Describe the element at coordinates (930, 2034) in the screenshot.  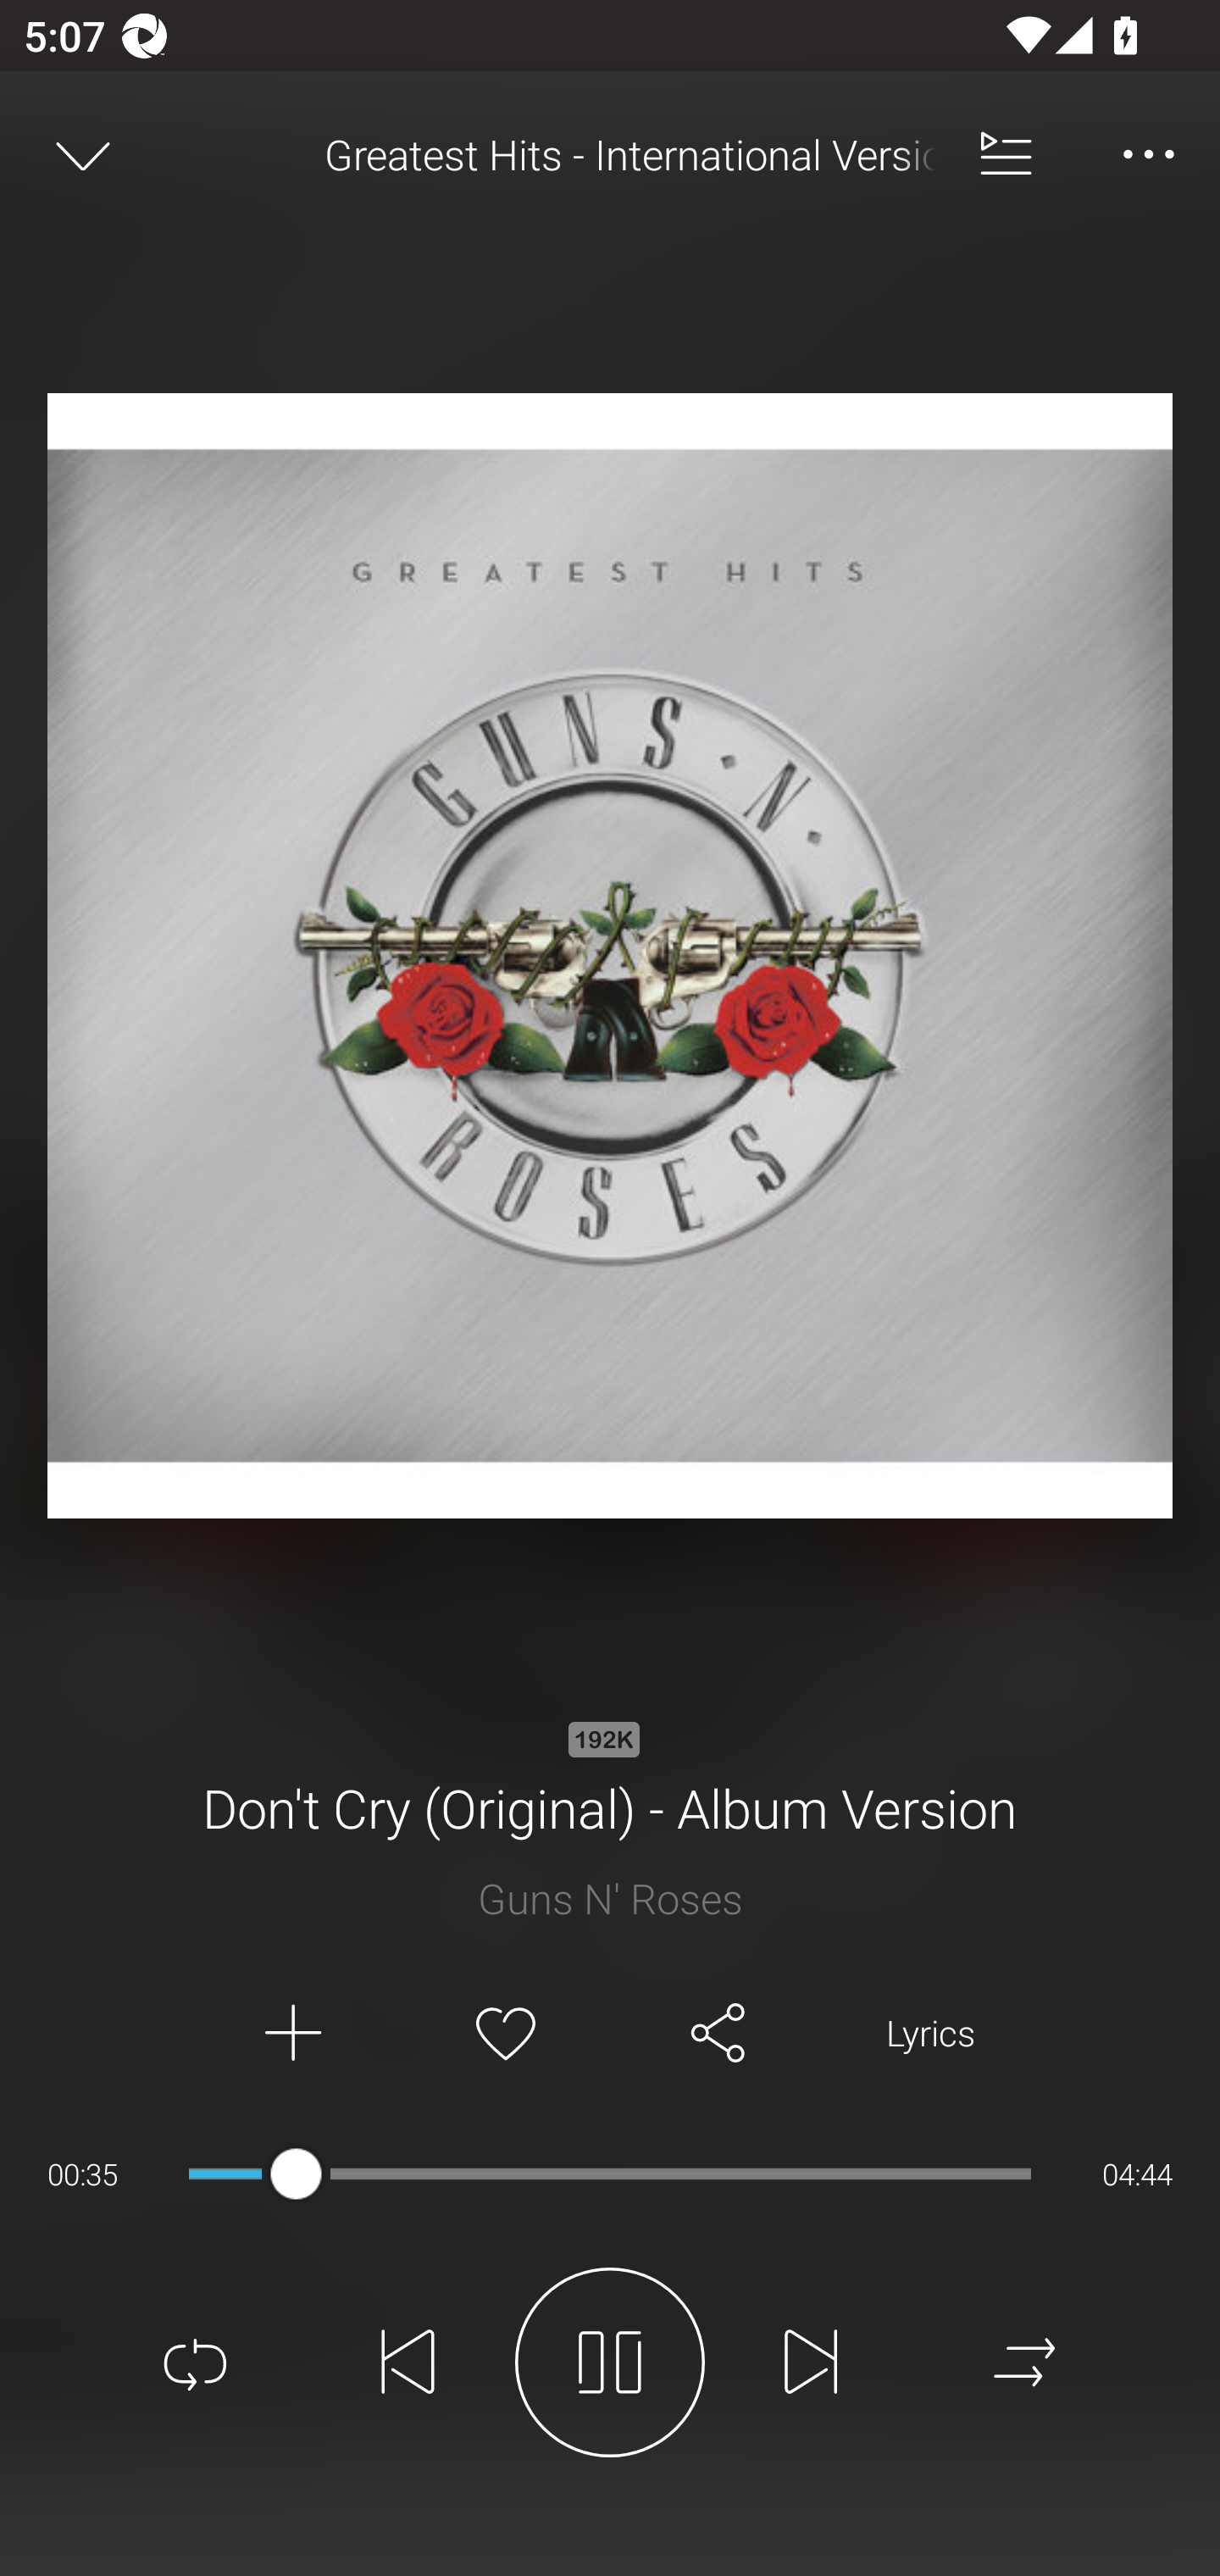
I see `Lyrics` at that location.